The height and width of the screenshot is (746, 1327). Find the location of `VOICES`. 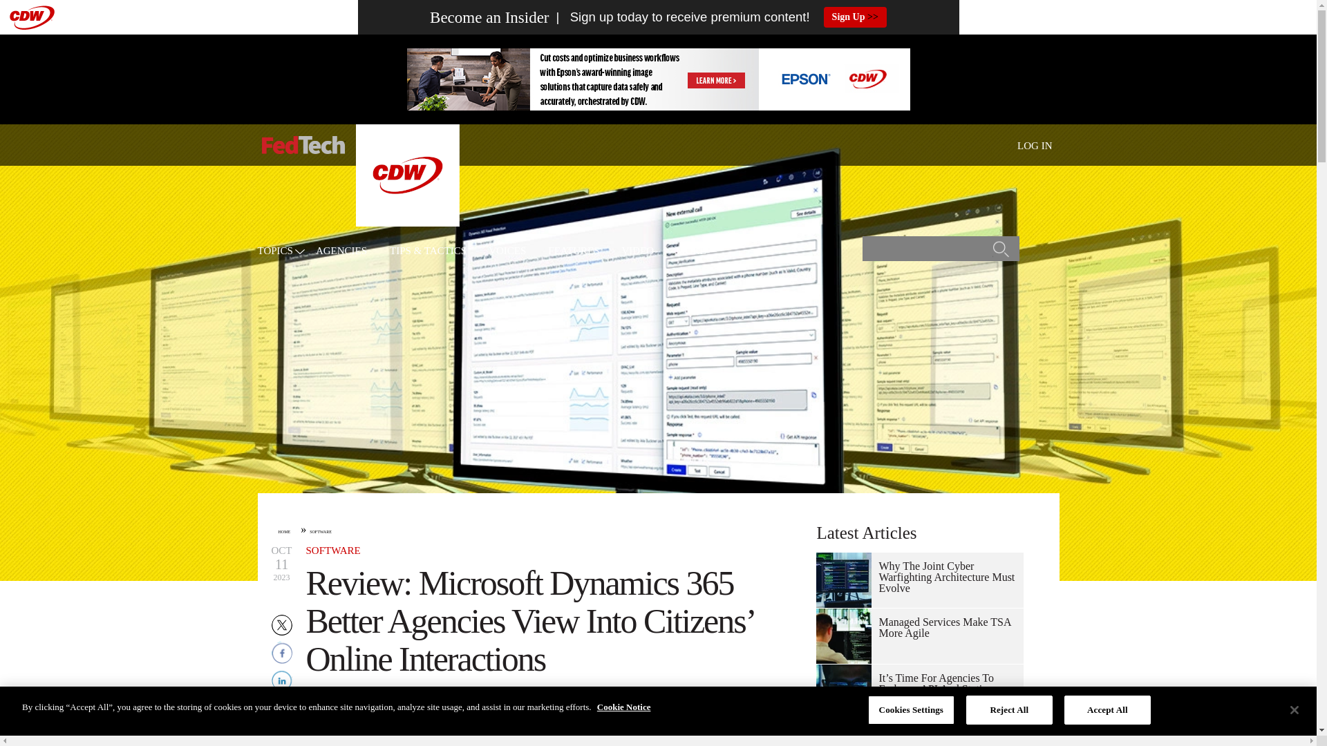

VOICES is located at coordinates (507, 251).